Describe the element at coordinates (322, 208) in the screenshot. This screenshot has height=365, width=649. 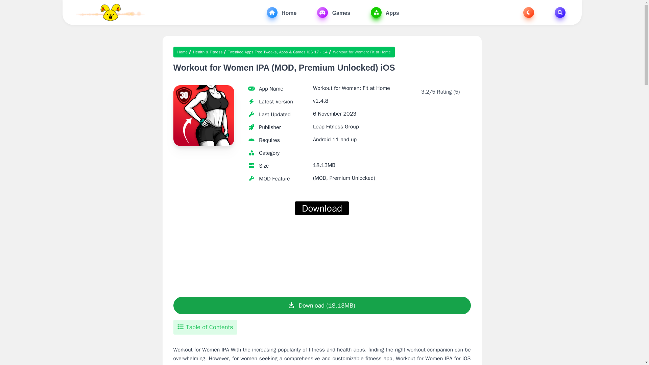
I see `Download` at that location.